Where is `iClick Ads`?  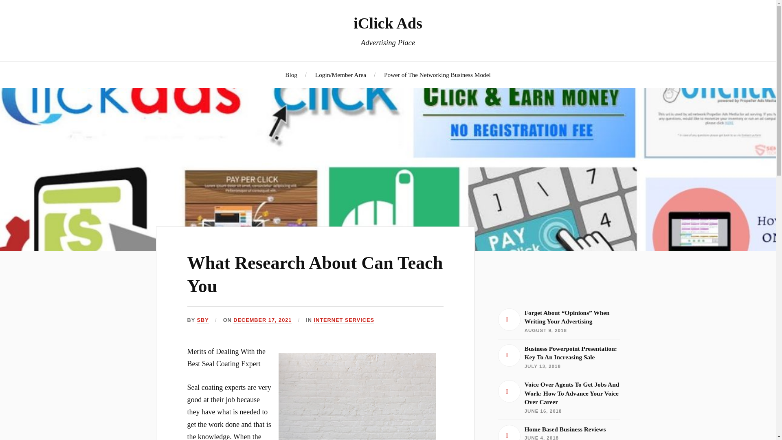 iClick Ads is located at coordinates (315, 275).